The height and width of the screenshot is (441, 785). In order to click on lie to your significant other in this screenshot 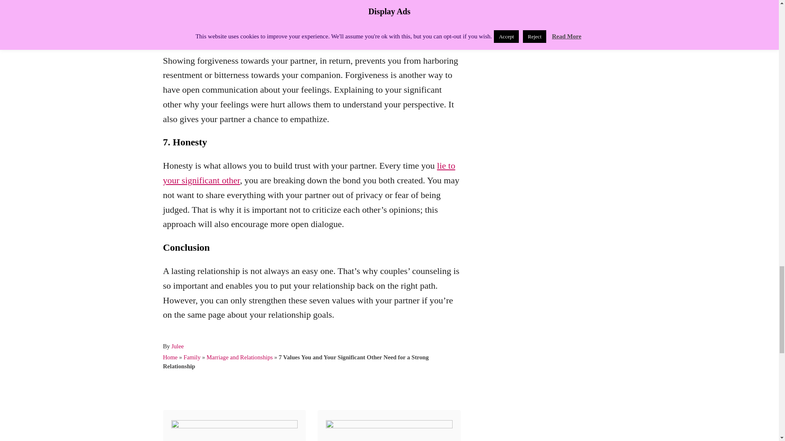, I will do `click(309, 173)`.